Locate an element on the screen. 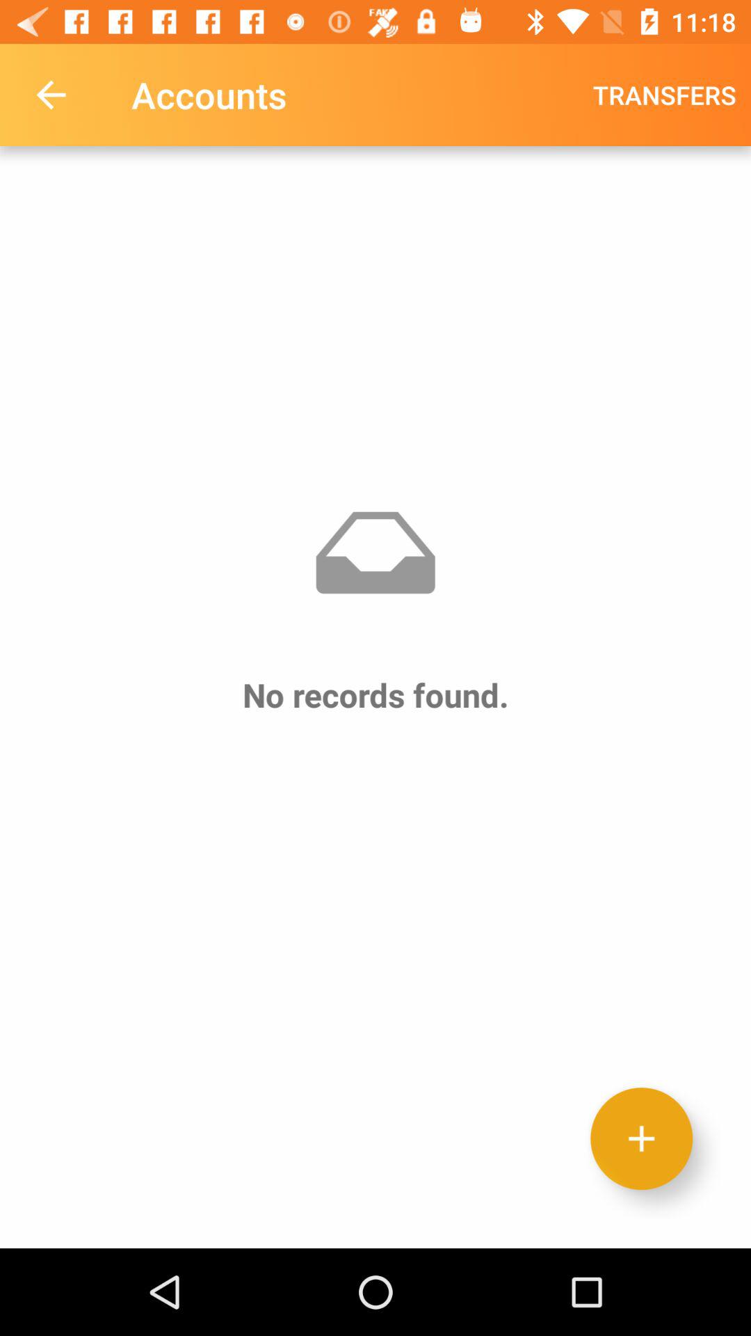  launch icon below the no records found. item is located at coordinates (641, 1138).